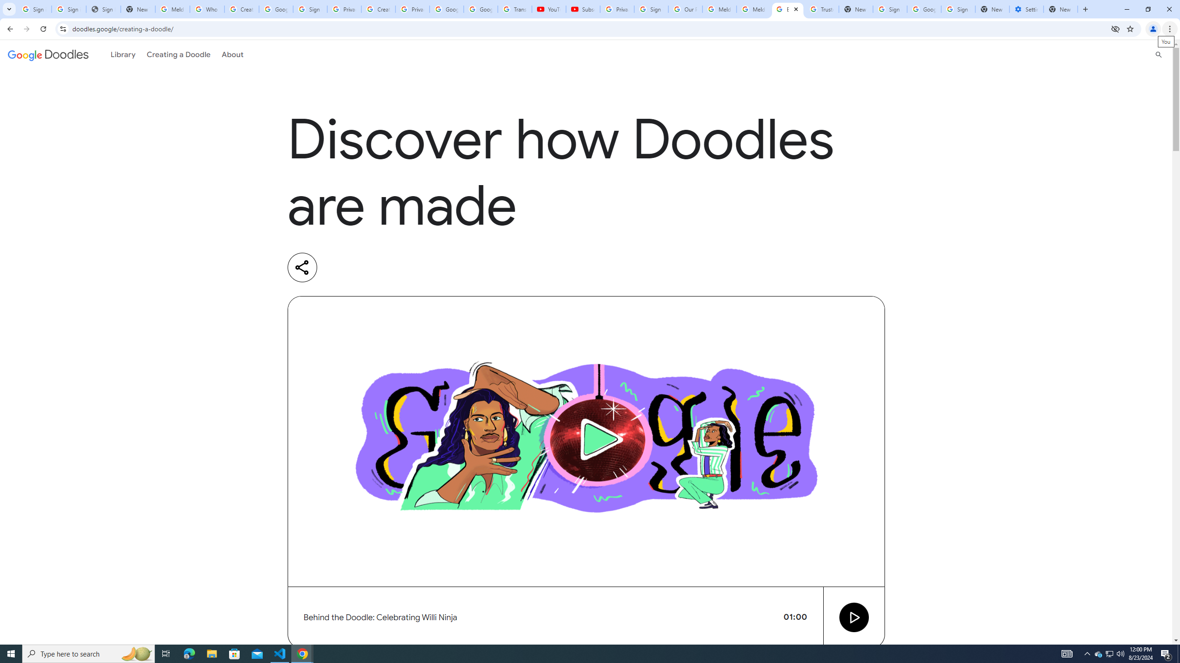 The height and width of the screenshot is (663, 1180). What do you see at coordinates (123, 54) in the screenshot?
I see `Library` at bounding box center [123, 54].